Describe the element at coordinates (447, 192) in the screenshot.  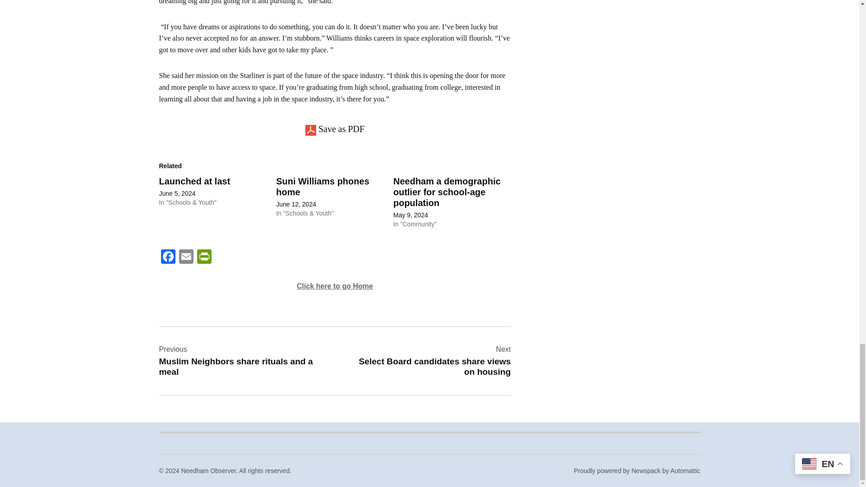
I see `Needham a demographic outlier for school-age population` at that location.